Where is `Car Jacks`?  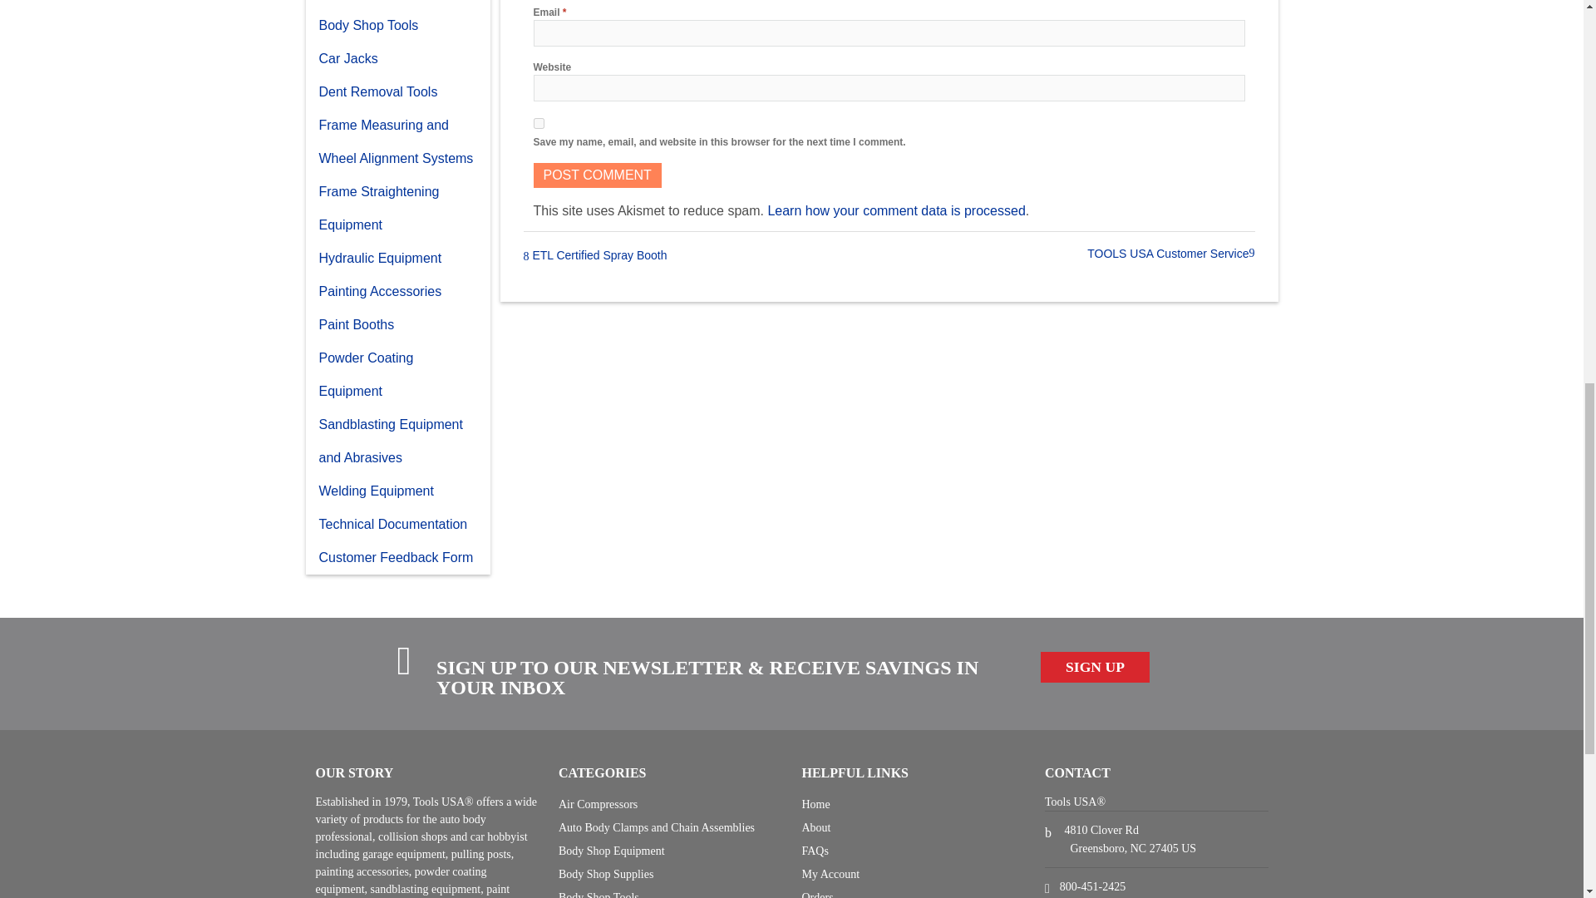
Car Jacks is located at coordinates (397, 58).